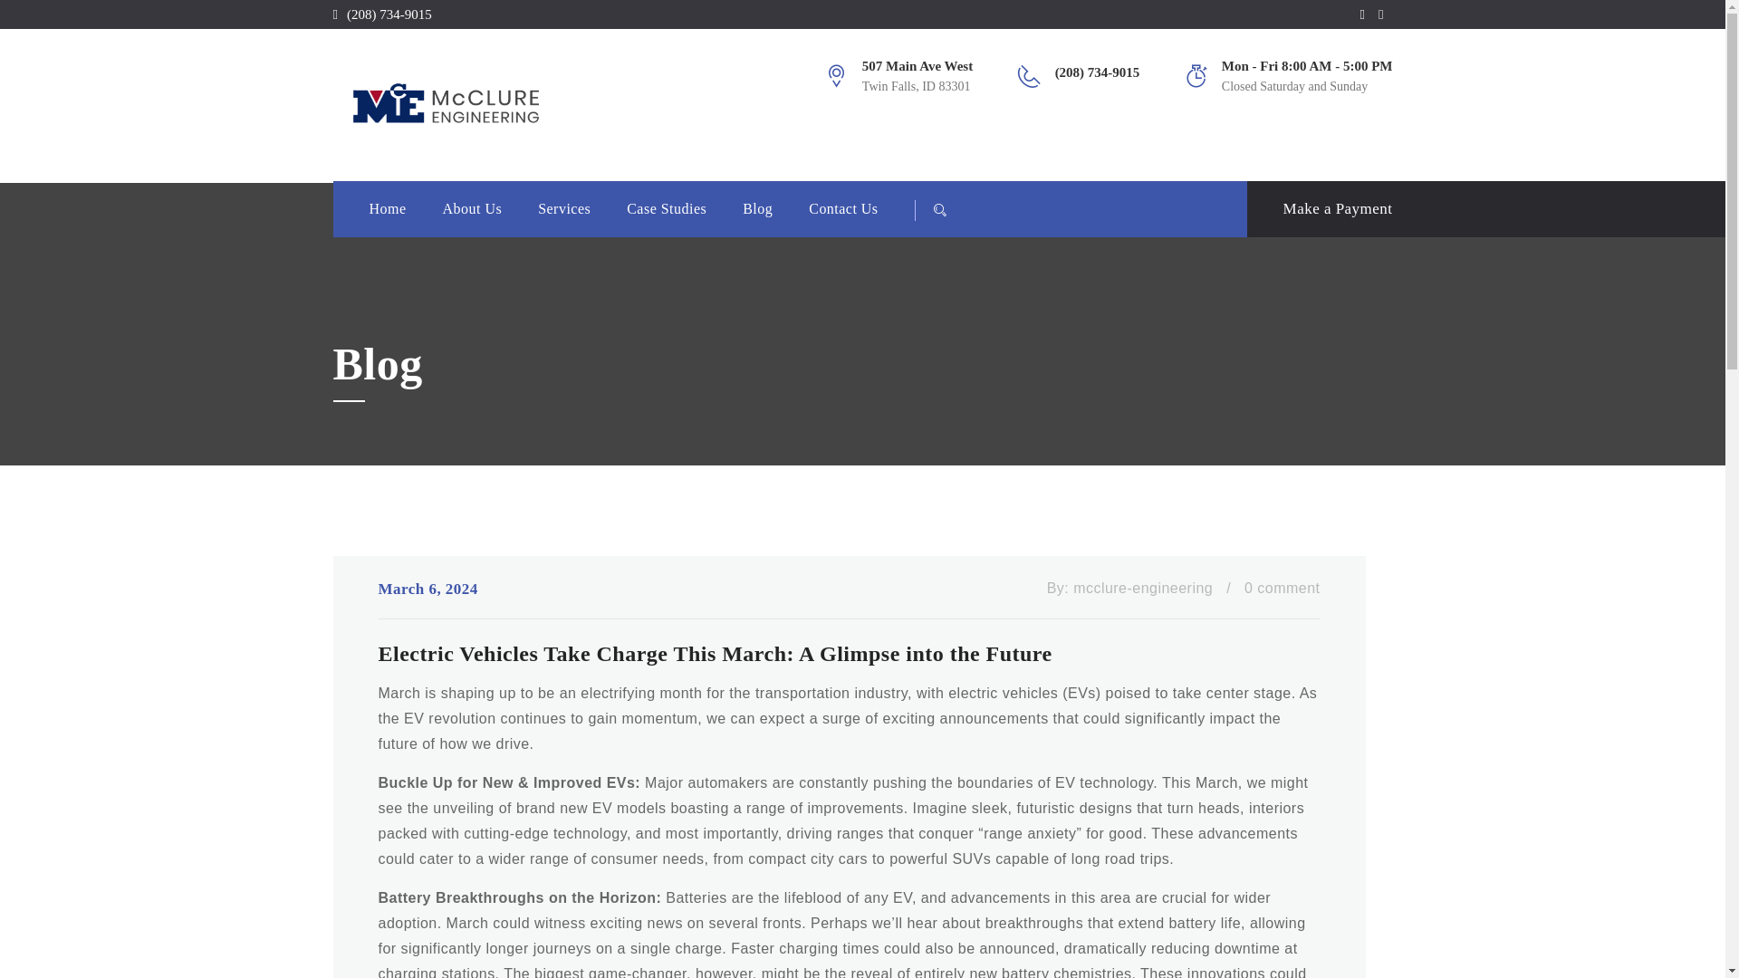 The width and height of the screenshot is (1739, 978). I want to click on Blog, so click(757, 208).